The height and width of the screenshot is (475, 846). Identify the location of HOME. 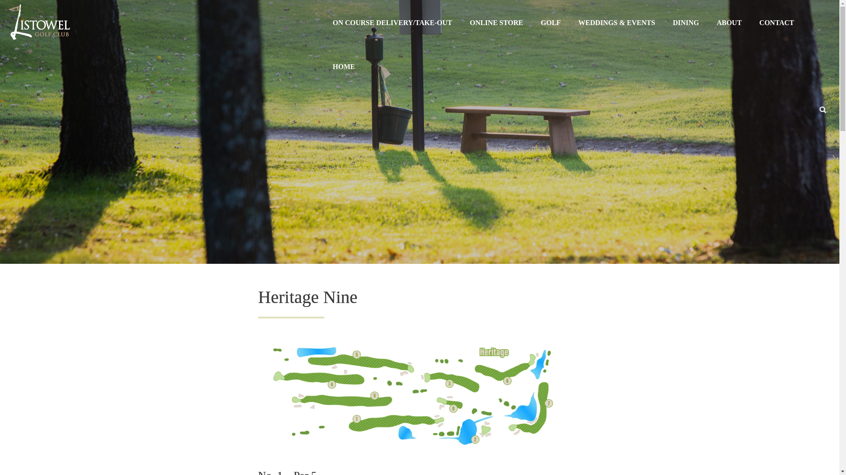
(344, 66).